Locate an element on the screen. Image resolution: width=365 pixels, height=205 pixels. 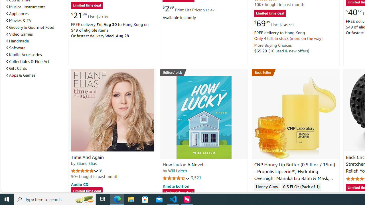
Apps & Games is located at coordinates (21, 75).